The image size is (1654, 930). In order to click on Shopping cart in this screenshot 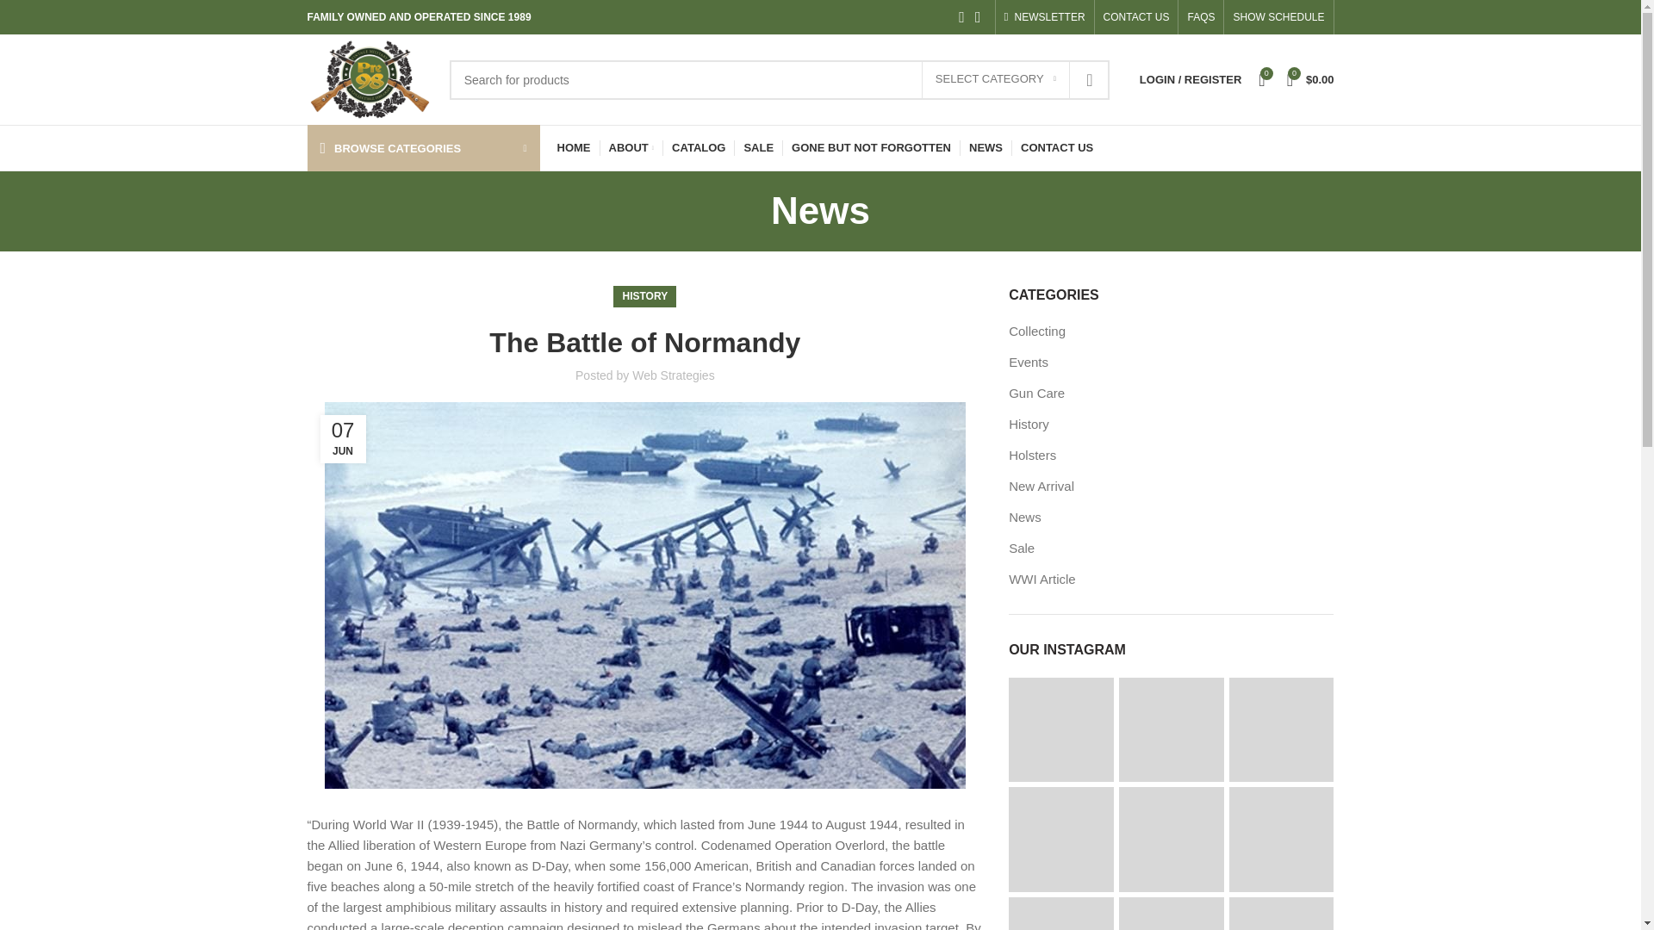, I will do `click(1311, 79)`.